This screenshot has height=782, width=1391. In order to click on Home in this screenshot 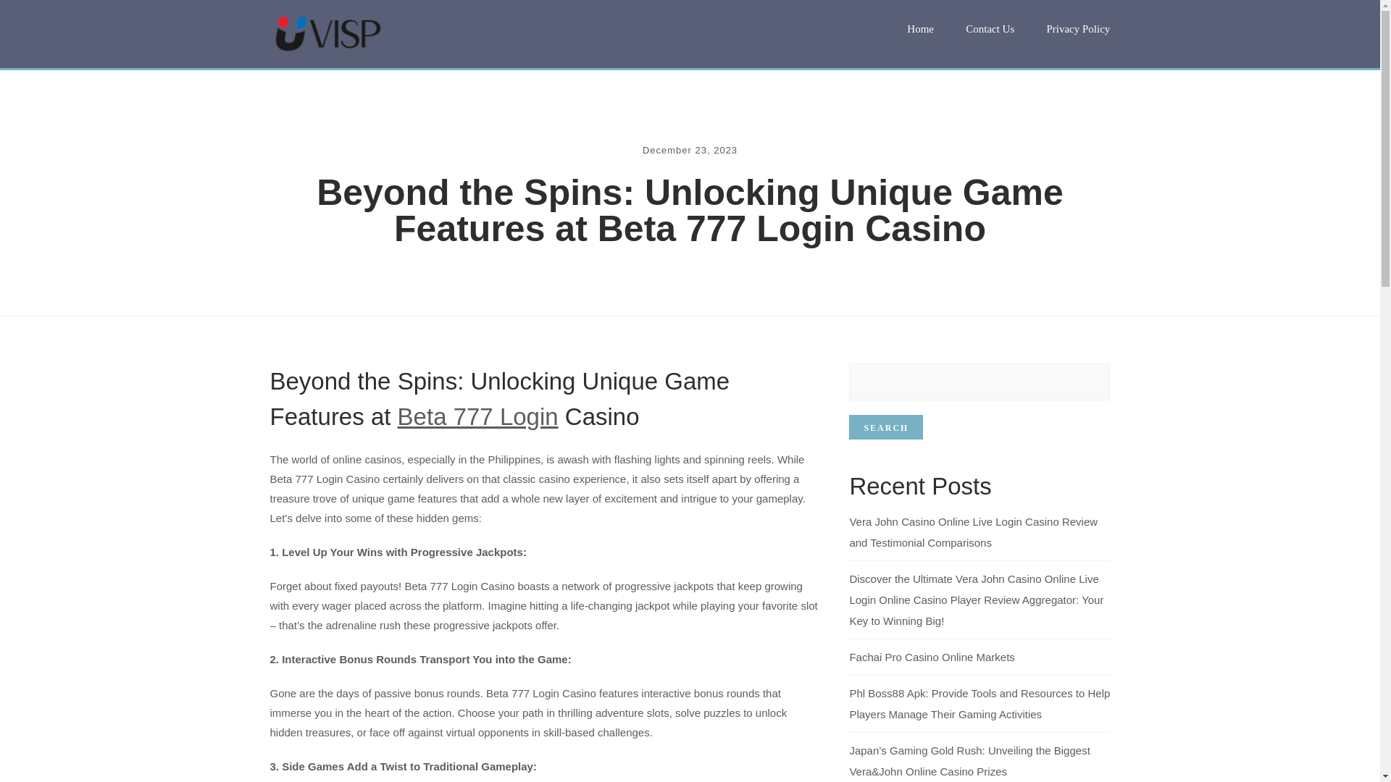, I will do `click(920, 29)`.